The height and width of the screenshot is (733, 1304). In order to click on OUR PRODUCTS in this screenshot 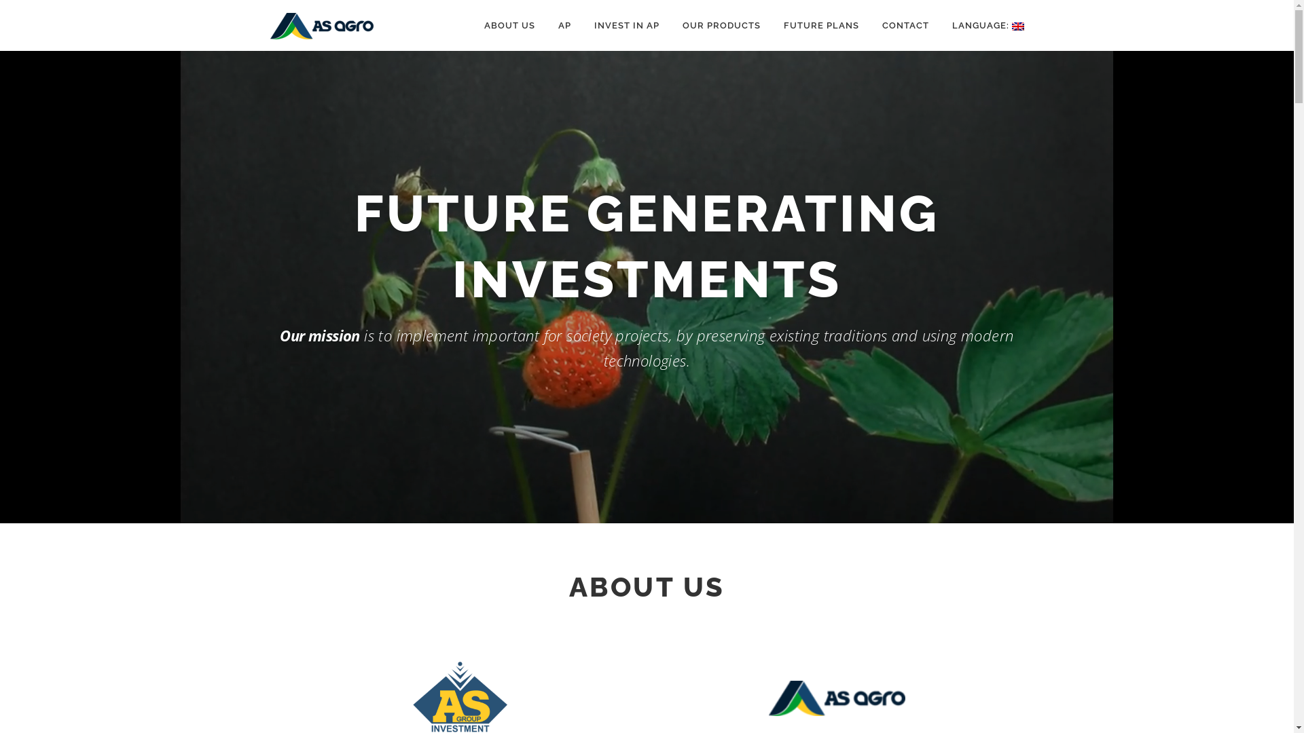, I will do `click(721, 26)`.